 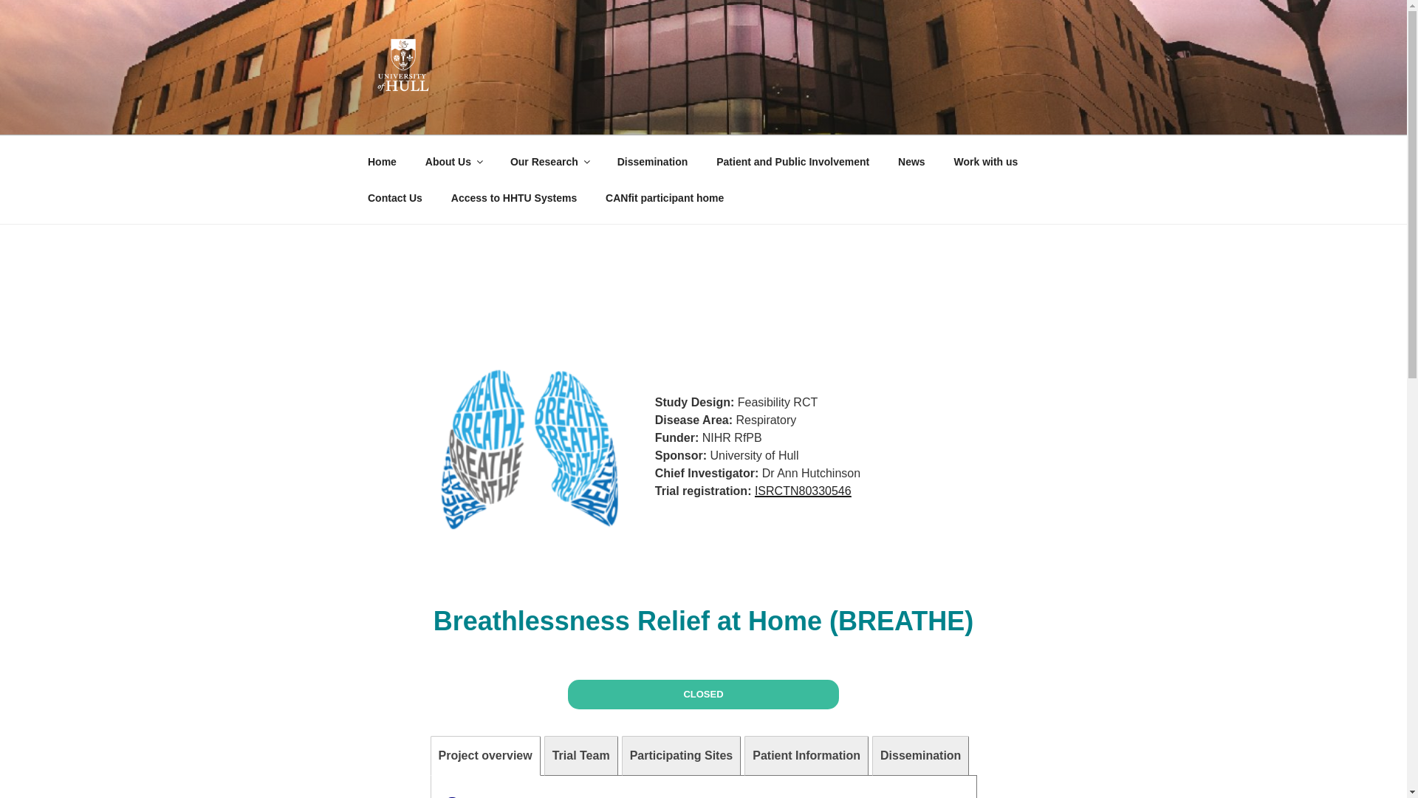 I want to click on Home, so click(x=382, y=161).